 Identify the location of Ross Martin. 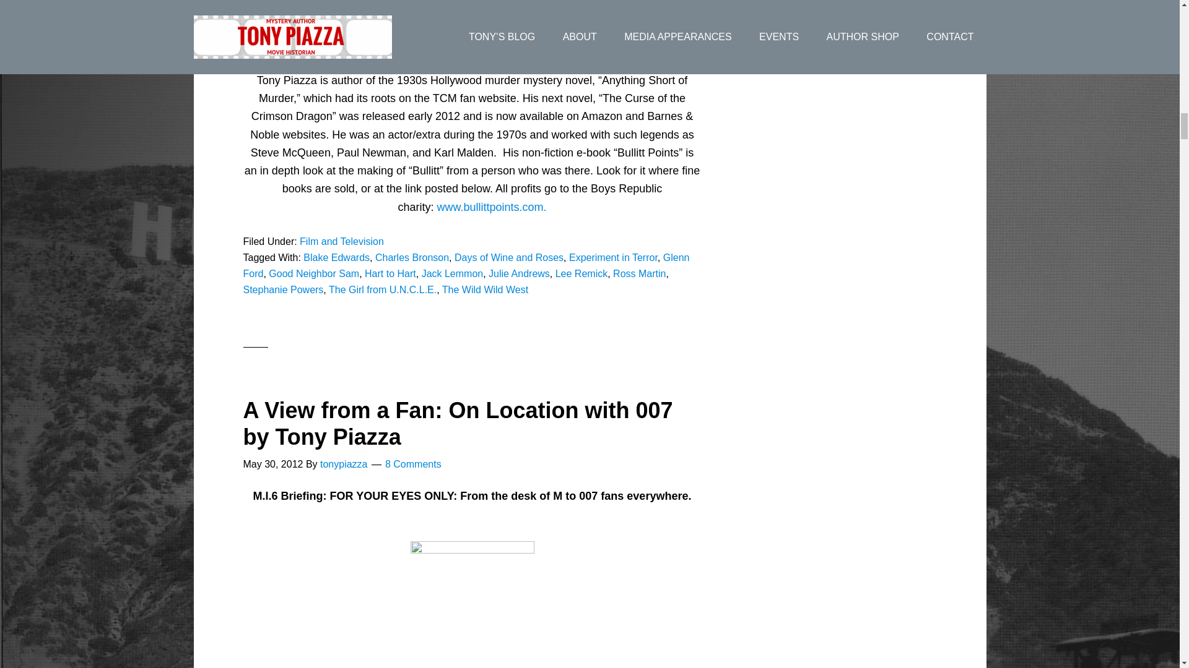
(639, 273).